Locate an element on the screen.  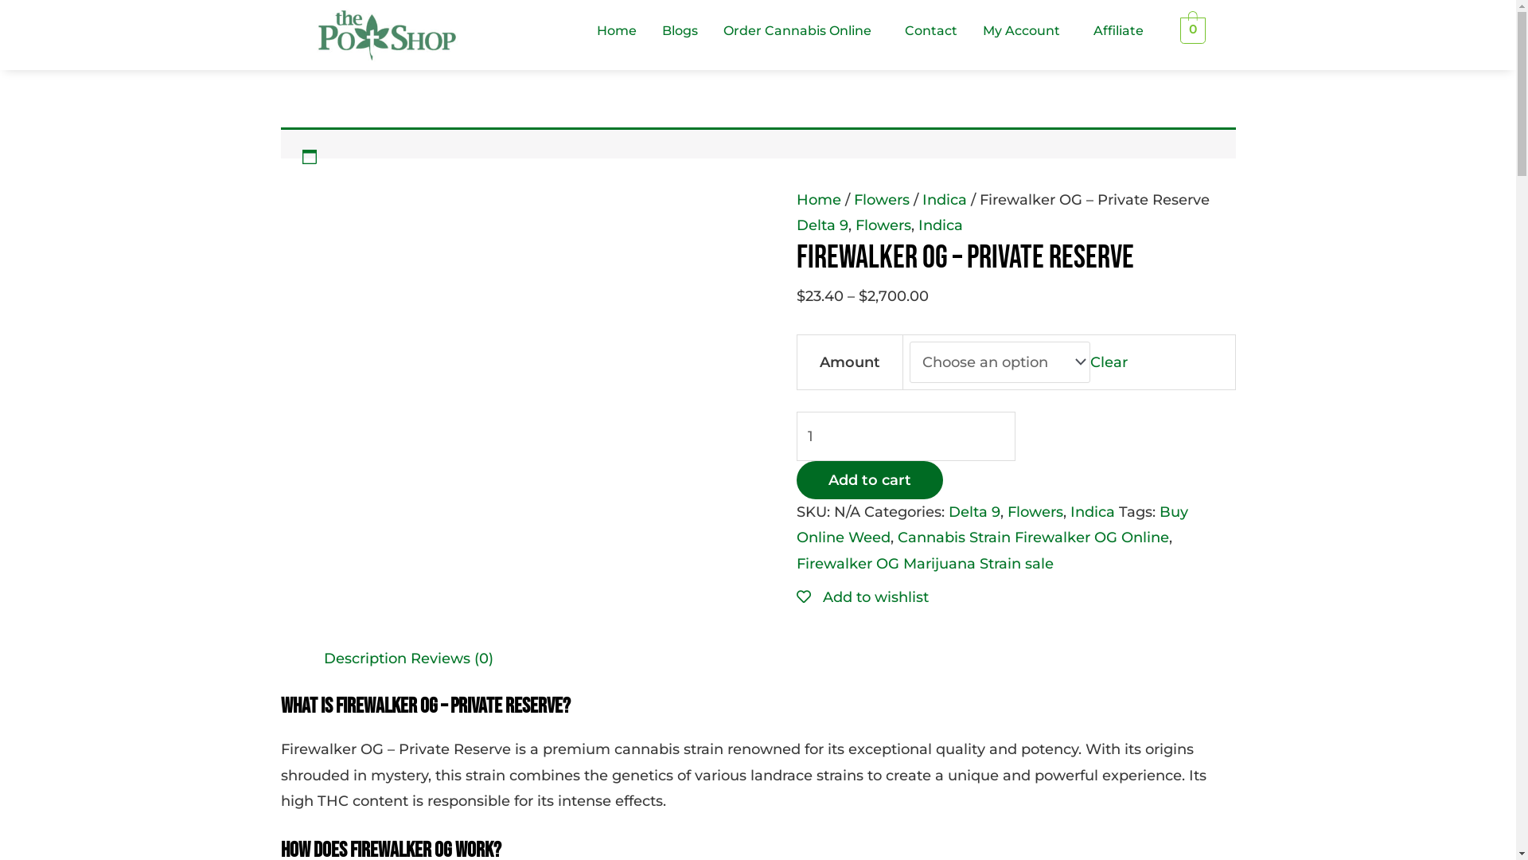
My Account is located at coordinates (1025, 31).